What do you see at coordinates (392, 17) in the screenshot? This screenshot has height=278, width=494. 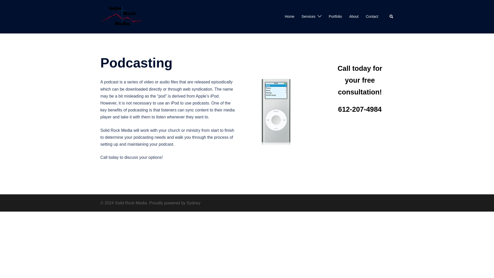 I see `Search` at bounding box center [392, 17].